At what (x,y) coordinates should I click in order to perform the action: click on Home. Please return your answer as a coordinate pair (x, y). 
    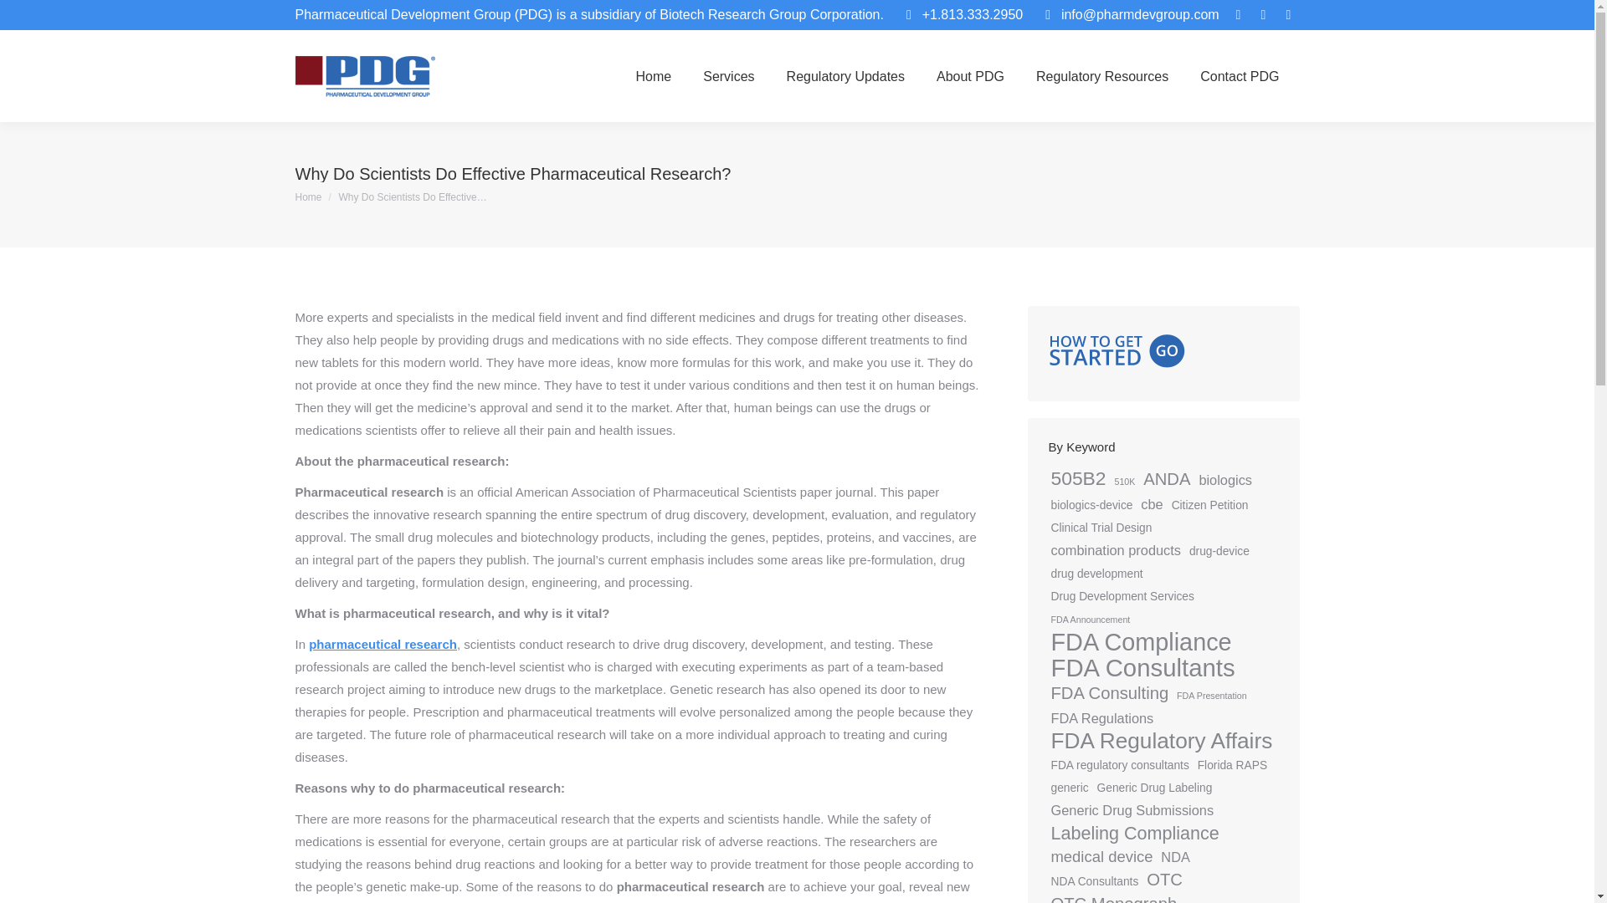
    Looking at the image, I should click on (655, 76).